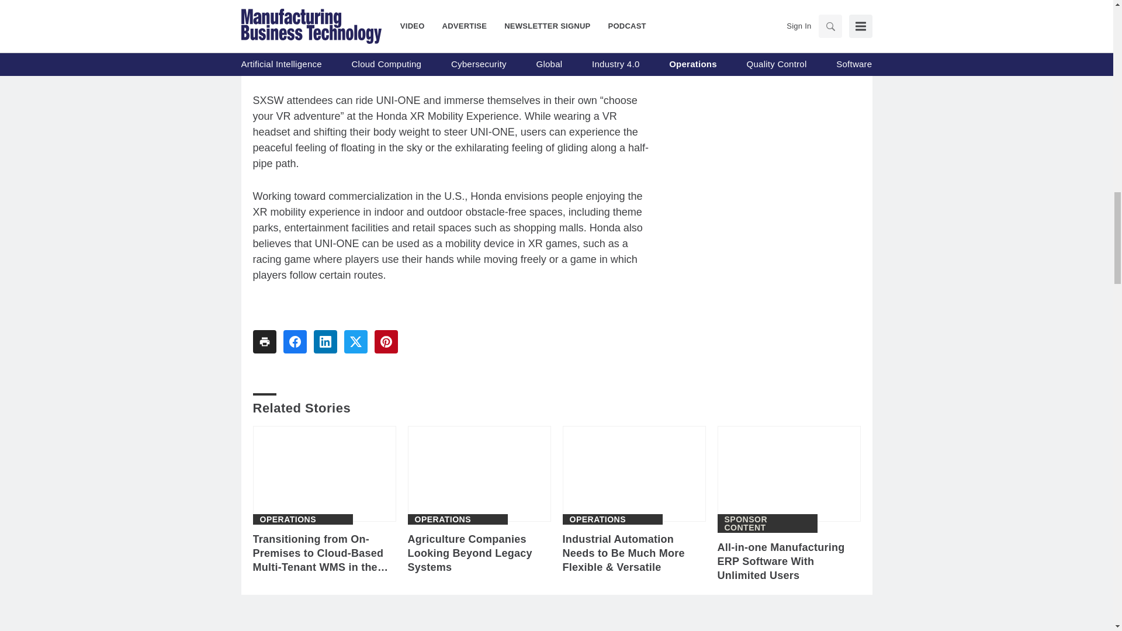  What do you see at coordinates (264, 341) in the screenshot?
I see `Share To print` at bounding box center [264, 341].